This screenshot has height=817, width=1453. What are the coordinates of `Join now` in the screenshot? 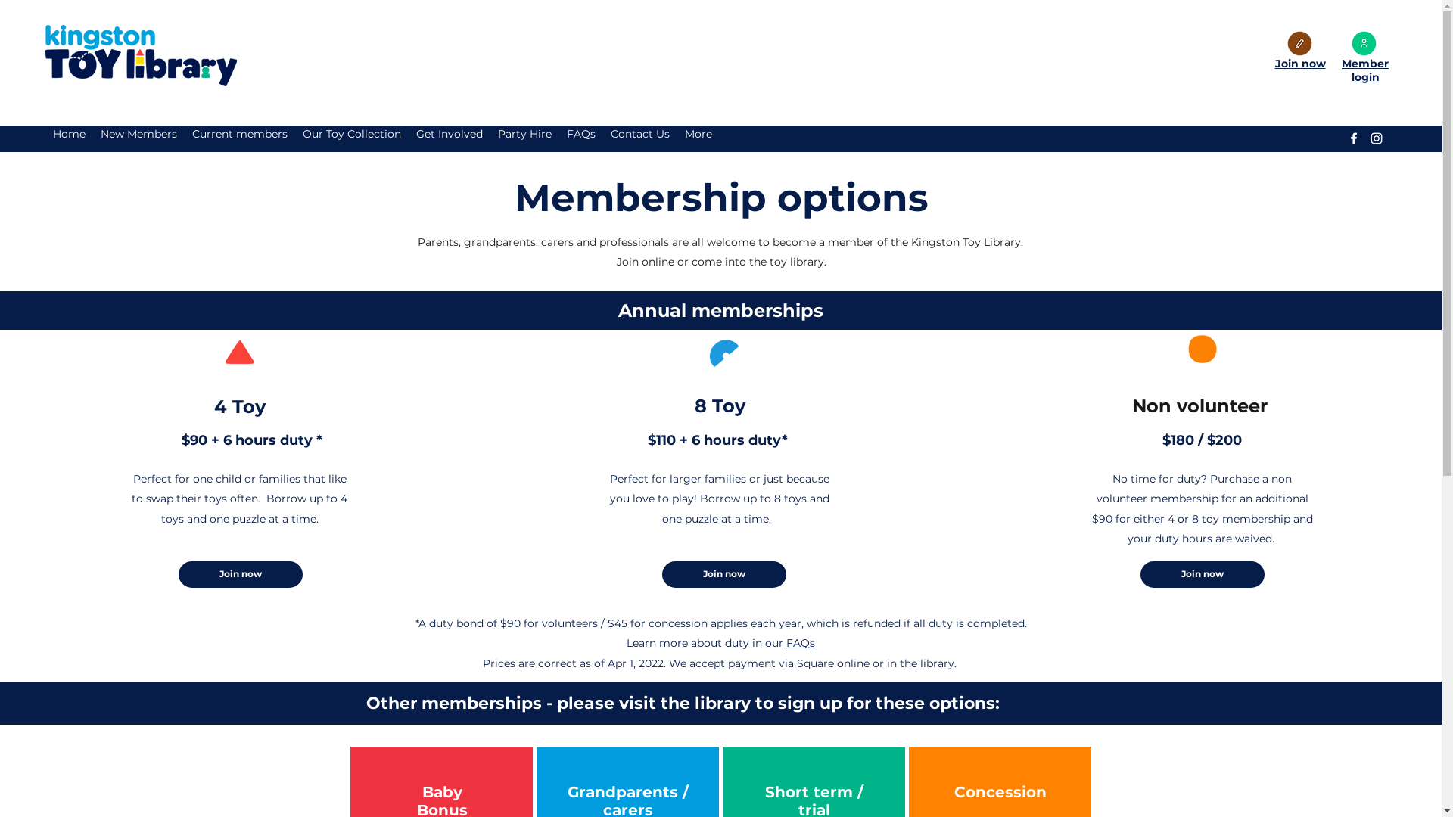 It's located at (241, 575).